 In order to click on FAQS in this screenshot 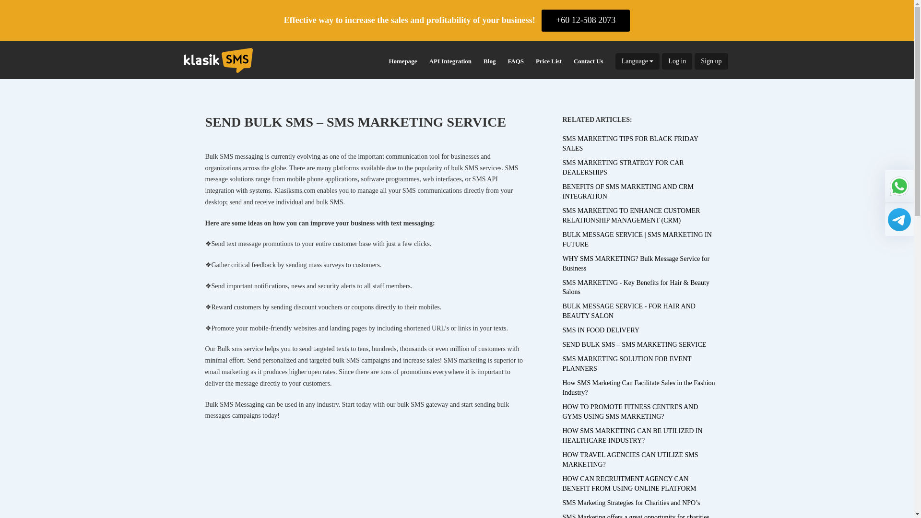, I will do `click(516, 61)`.